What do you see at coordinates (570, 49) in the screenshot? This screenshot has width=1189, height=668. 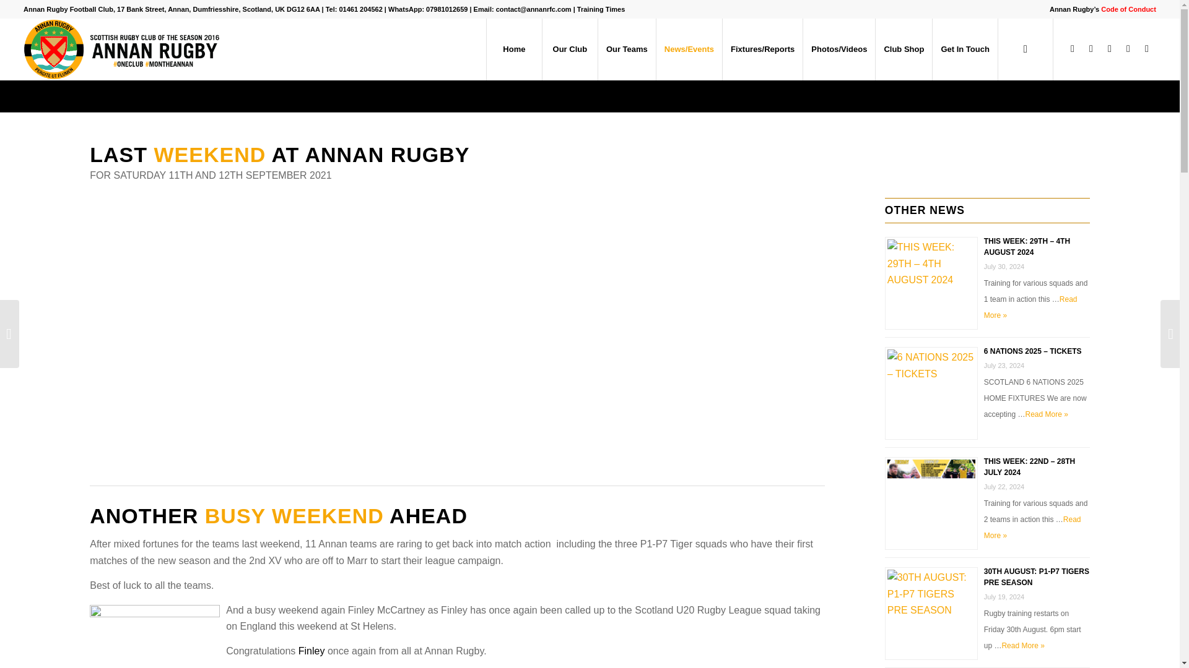 I see `Our Club` at bounding box center [570, 49].